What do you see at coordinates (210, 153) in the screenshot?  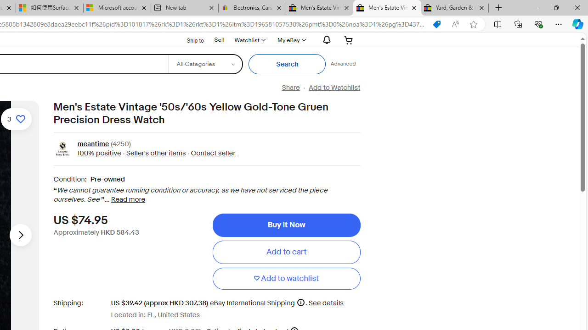 I see `  Contact seller` at bounding box center [210, 153].